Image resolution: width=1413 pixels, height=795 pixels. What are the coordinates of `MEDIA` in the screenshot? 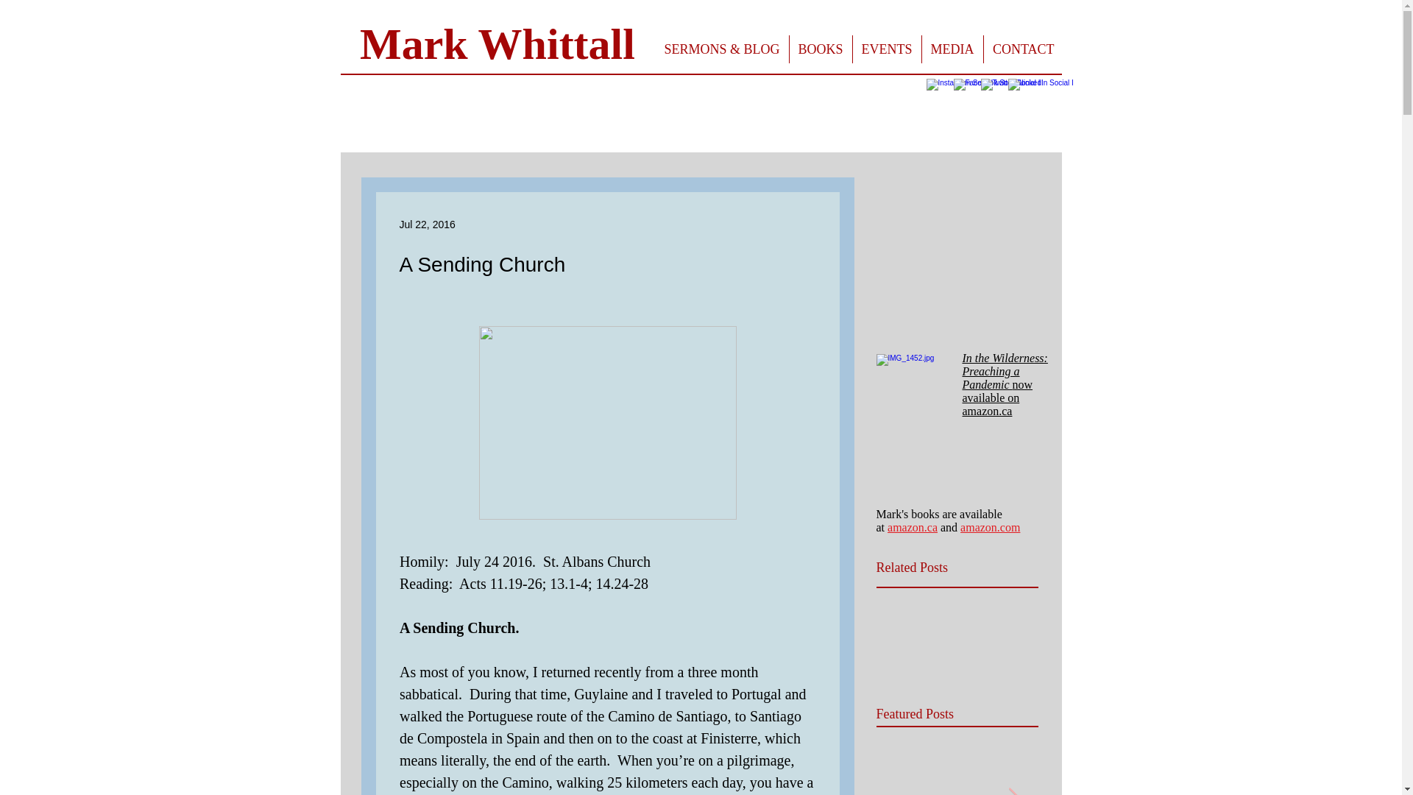 It's located at (951, 49).